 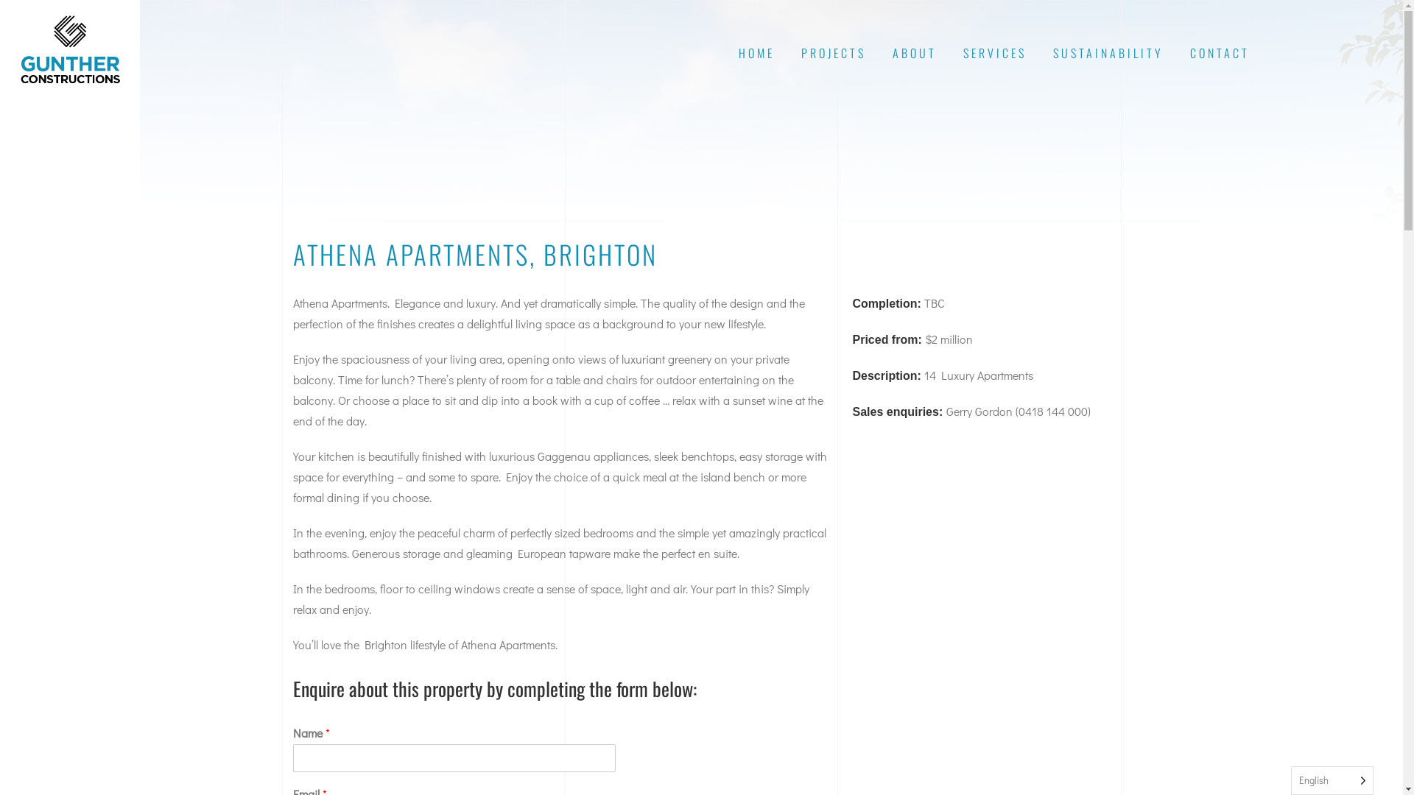 What do you see at coordinates (1220, 53) in the screenshot?
I see `CONTACT` at bounding box center [1220, 53].